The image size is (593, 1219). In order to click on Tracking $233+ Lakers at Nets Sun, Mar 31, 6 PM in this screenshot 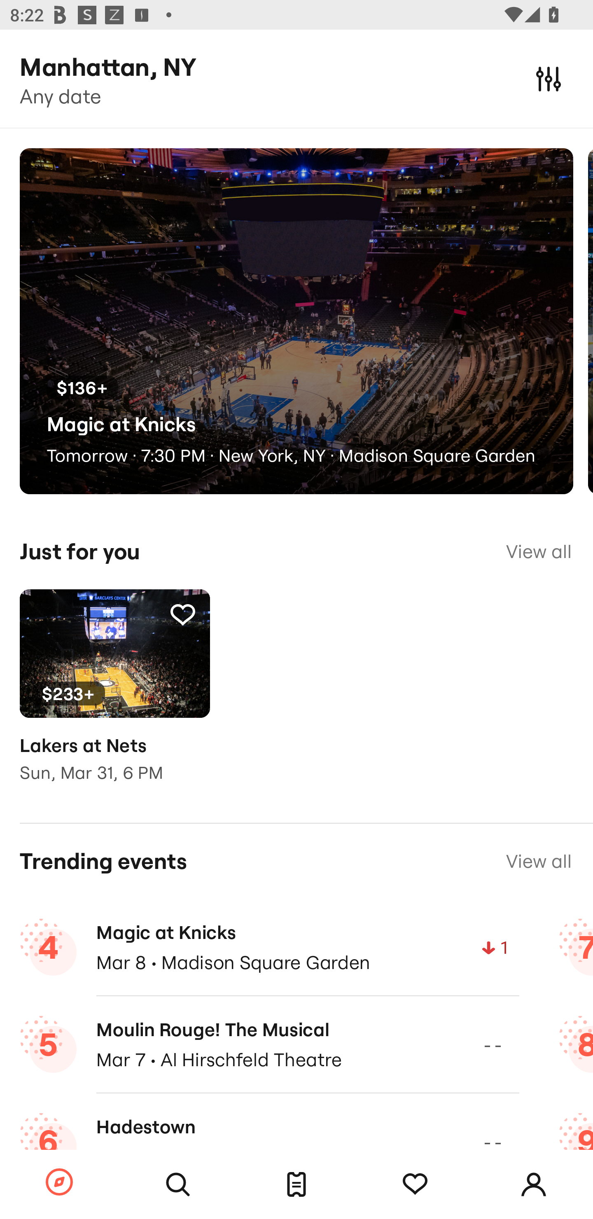, I will do `click(114, 696)`.